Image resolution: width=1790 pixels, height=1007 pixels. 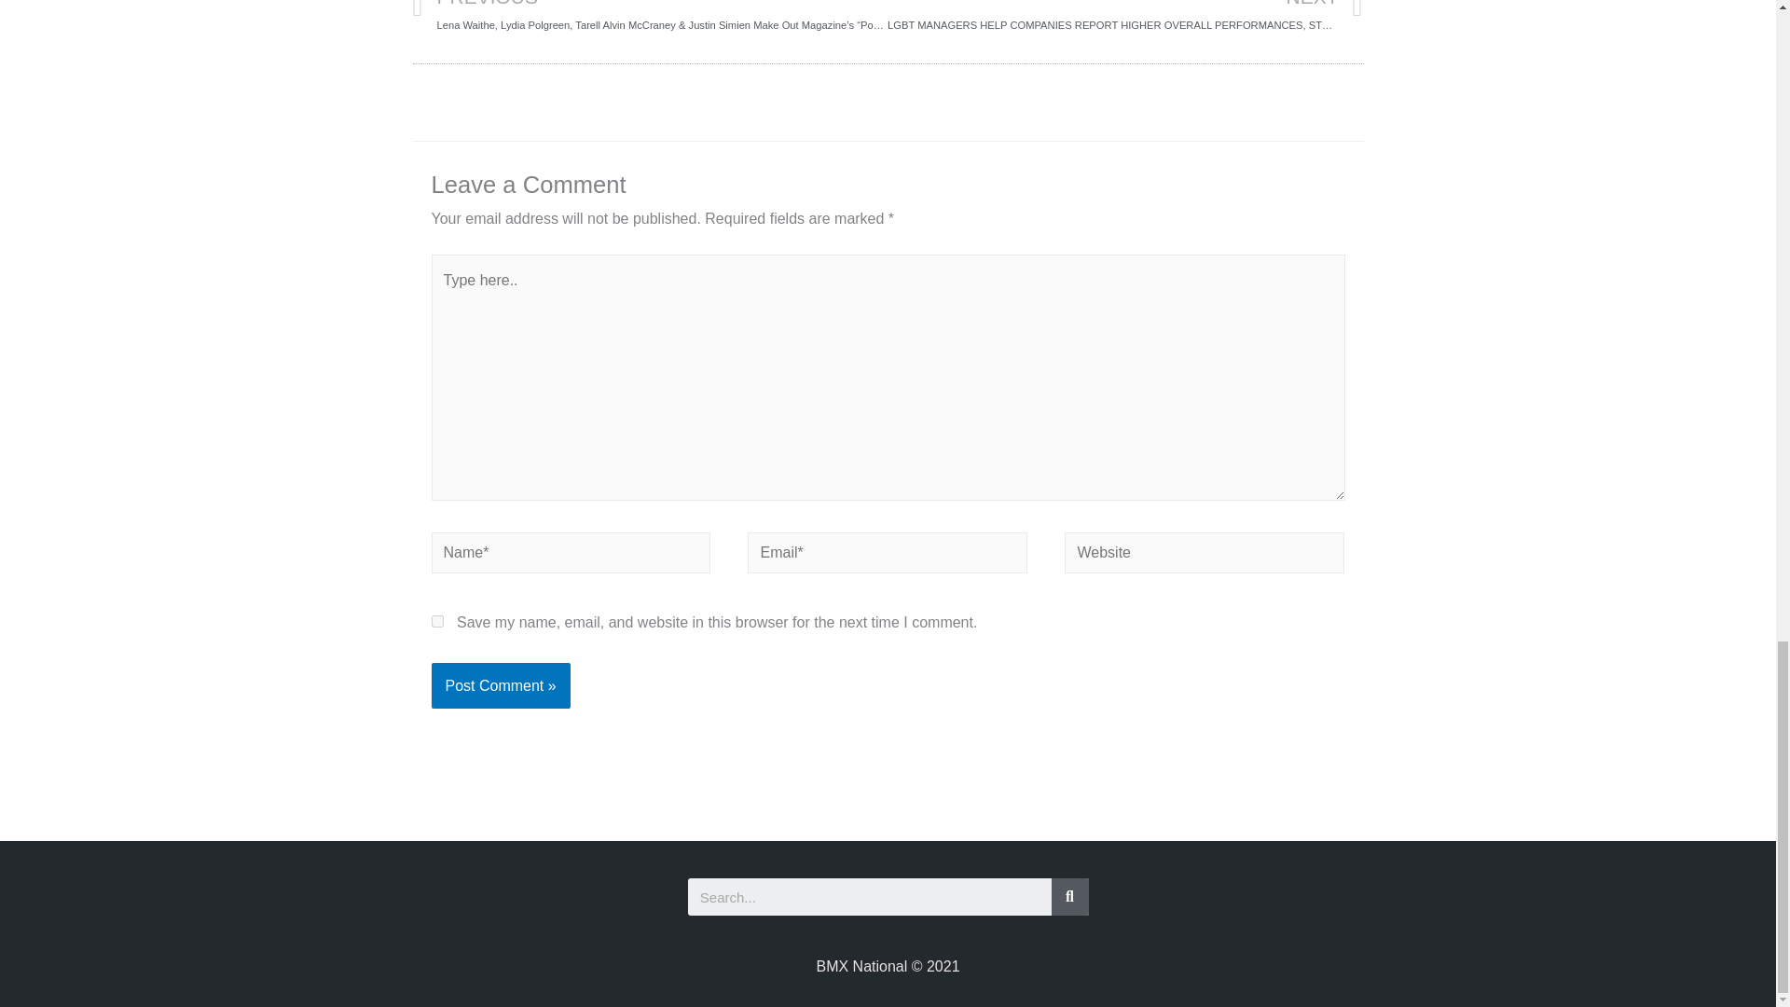 What do you see at coordinates (869, 896) in the screenshot?
I see `Search` at bounding box center [869, 896].